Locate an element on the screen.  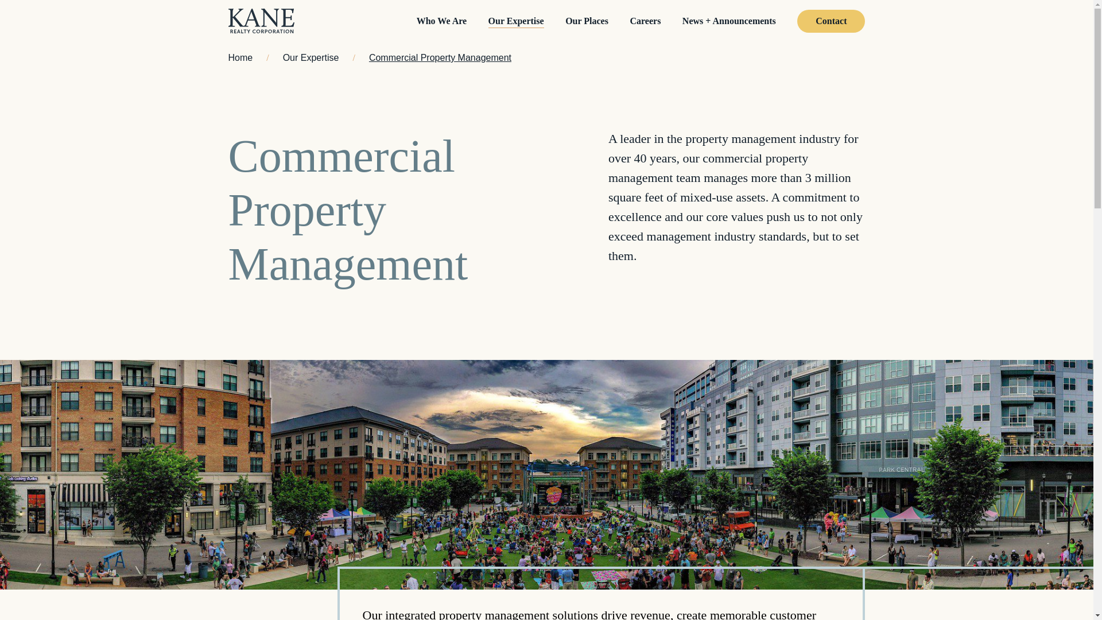
Contact is located at coordinates (831, 21).